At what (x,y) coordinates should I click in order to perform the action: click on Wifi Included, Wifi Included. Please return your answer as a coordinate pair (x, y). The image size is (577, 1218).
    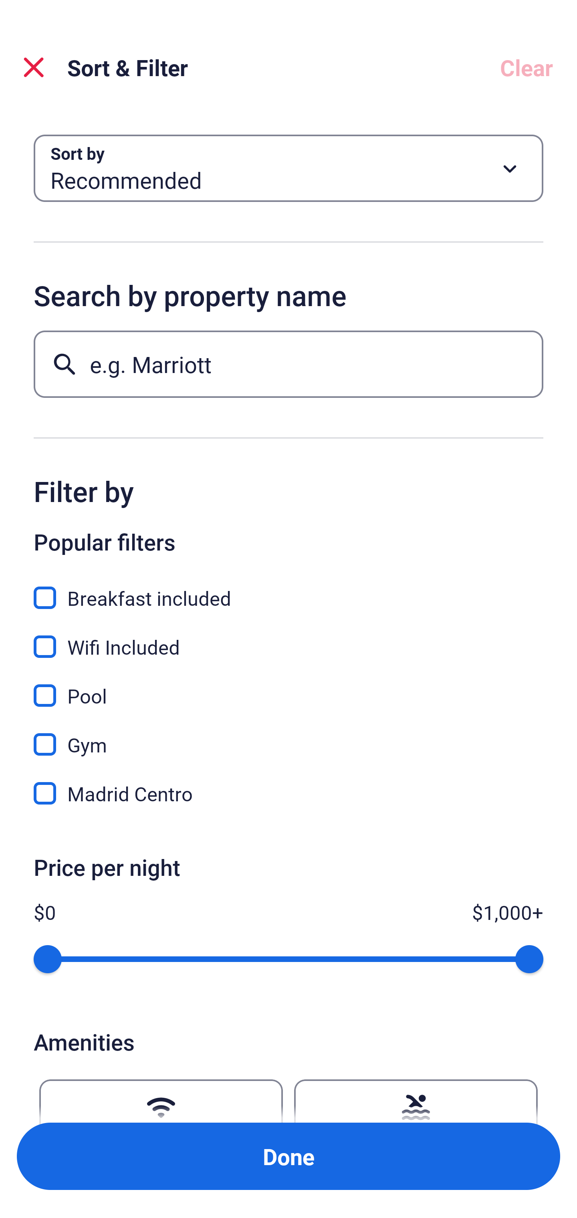
    Looking at the image, I should click on (288, 638).